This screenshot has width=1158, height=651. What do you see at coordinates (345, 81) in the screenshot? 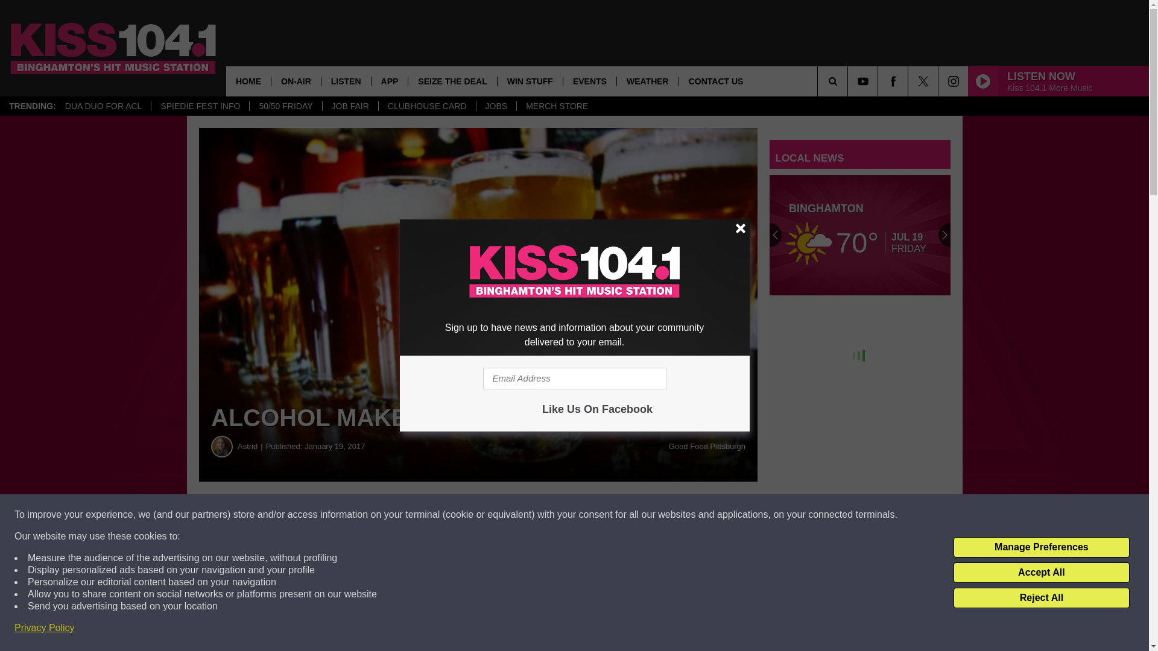
I see `LISTEN` at bounding box center [345, 81].